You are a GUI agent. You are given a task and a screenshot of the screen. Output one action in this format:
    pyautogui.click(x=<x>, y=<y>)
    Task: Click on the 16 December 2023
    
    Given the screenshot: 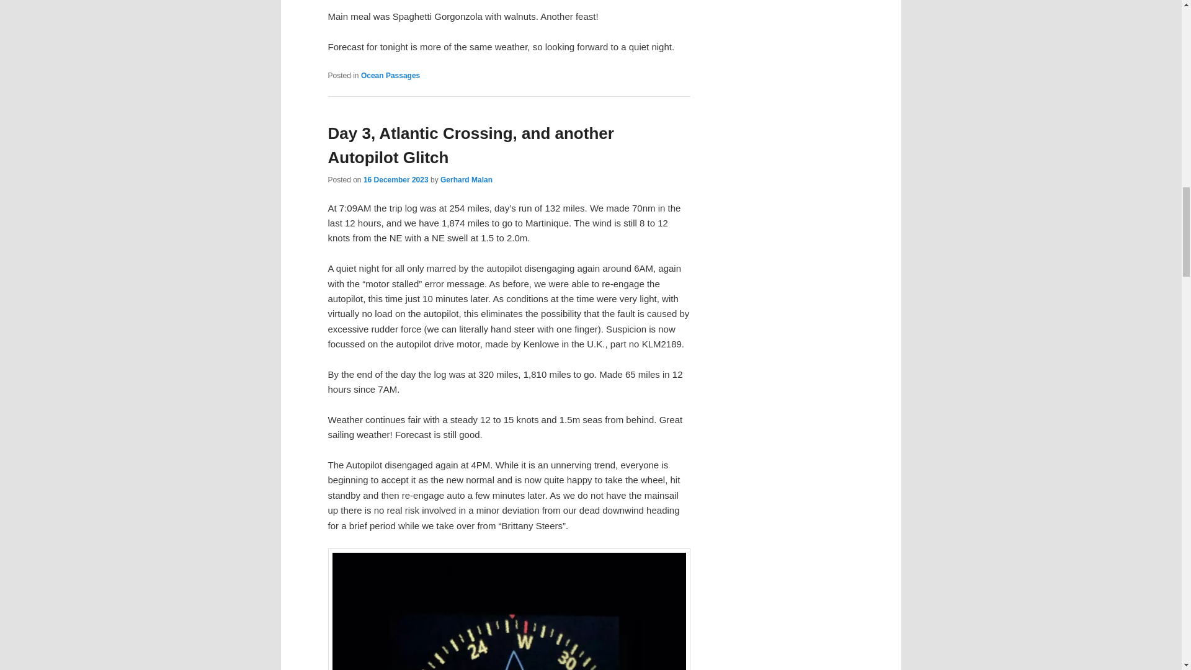 What is the action you would take?
    pyautogui.click(x=396, y=180)
    